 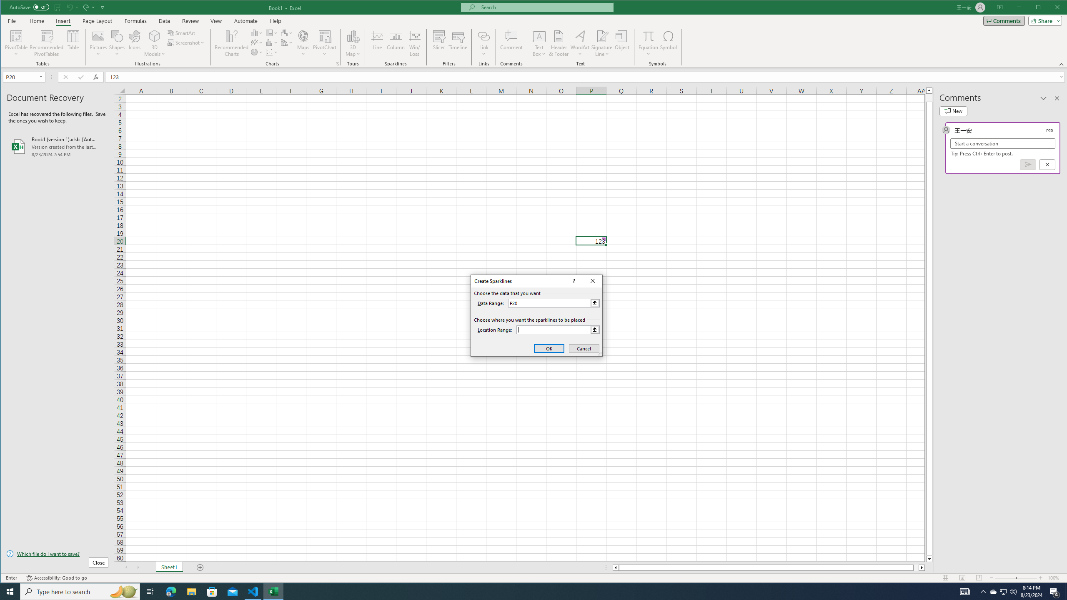 What do you see at coordinates (929, 90) in the screenshot?
I see `Line up` at bounding box center [929, 90].